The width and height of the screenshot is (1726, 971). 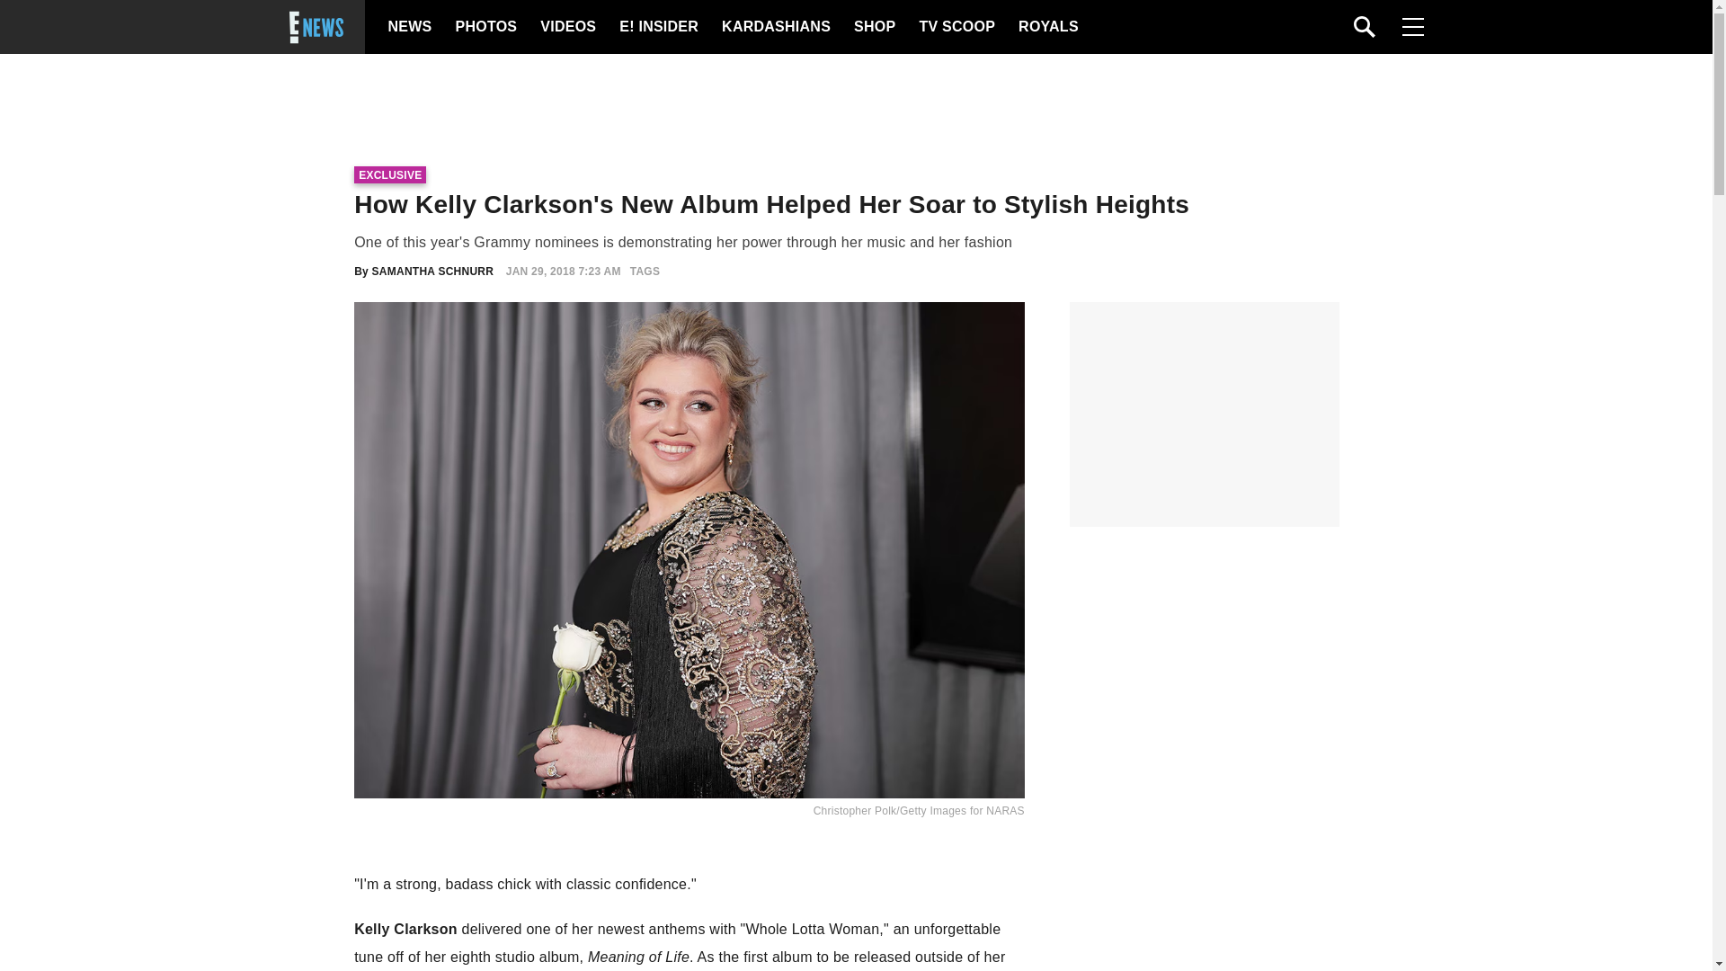 I want to click on KARDASHIANS, so click(x=775, y=27).